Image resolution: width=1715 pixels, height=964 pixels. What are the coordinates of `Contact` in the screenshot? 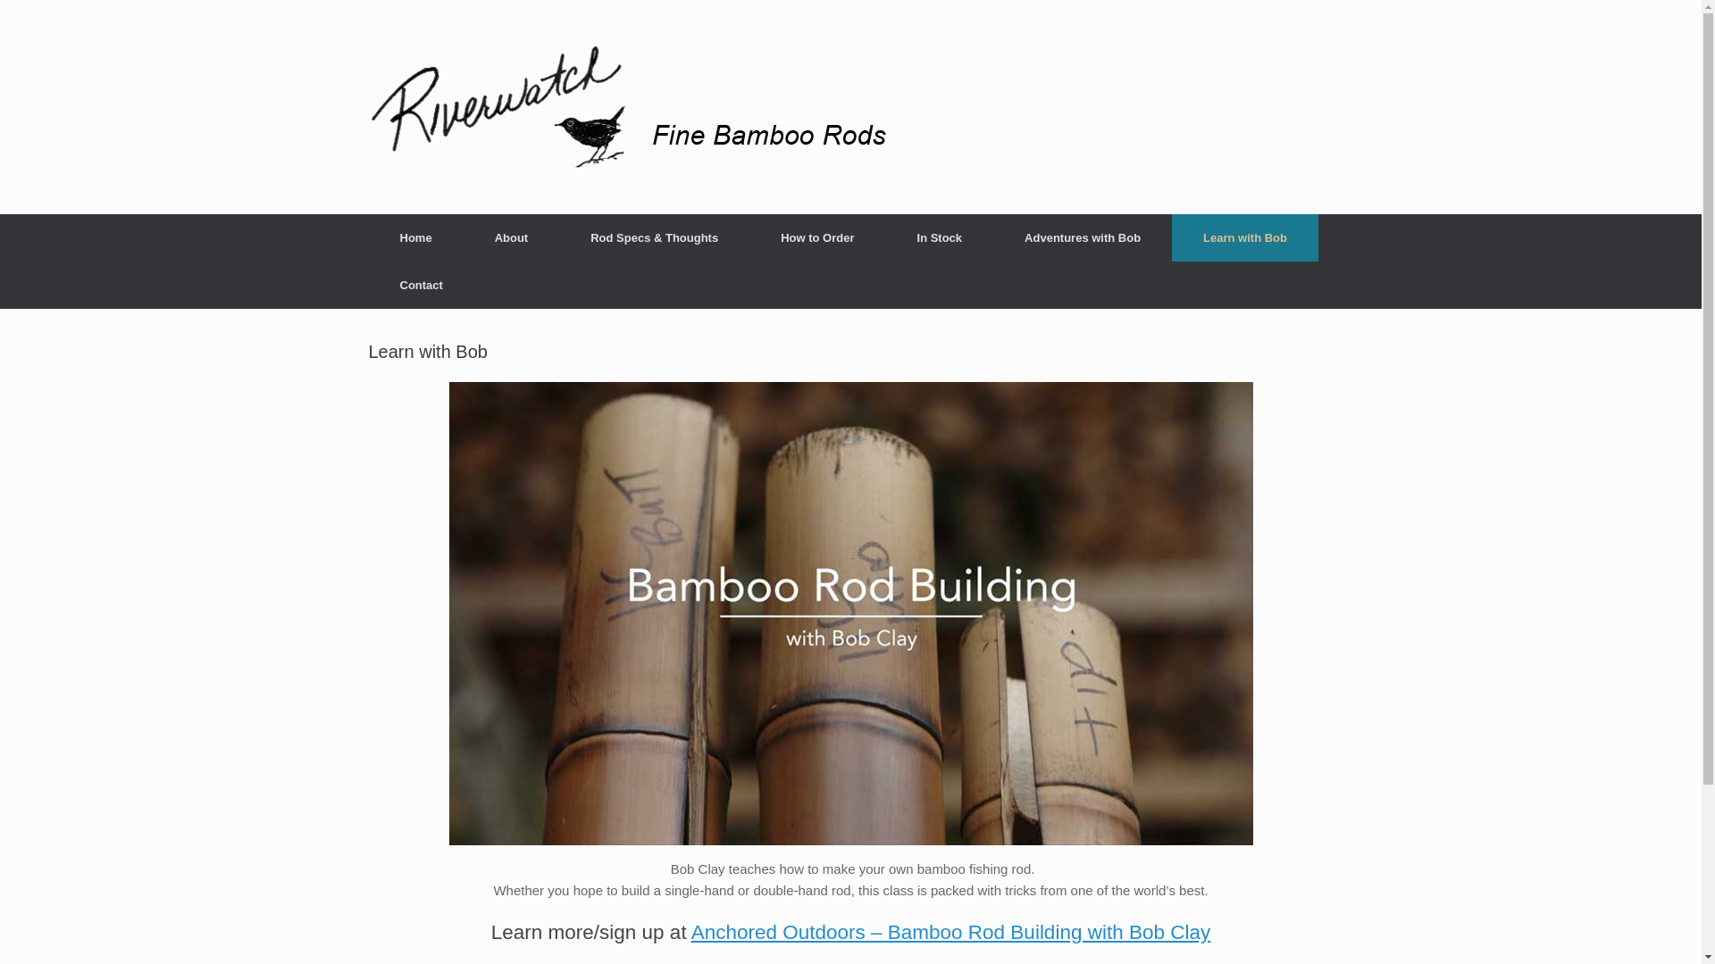 It's located at (420, 284).